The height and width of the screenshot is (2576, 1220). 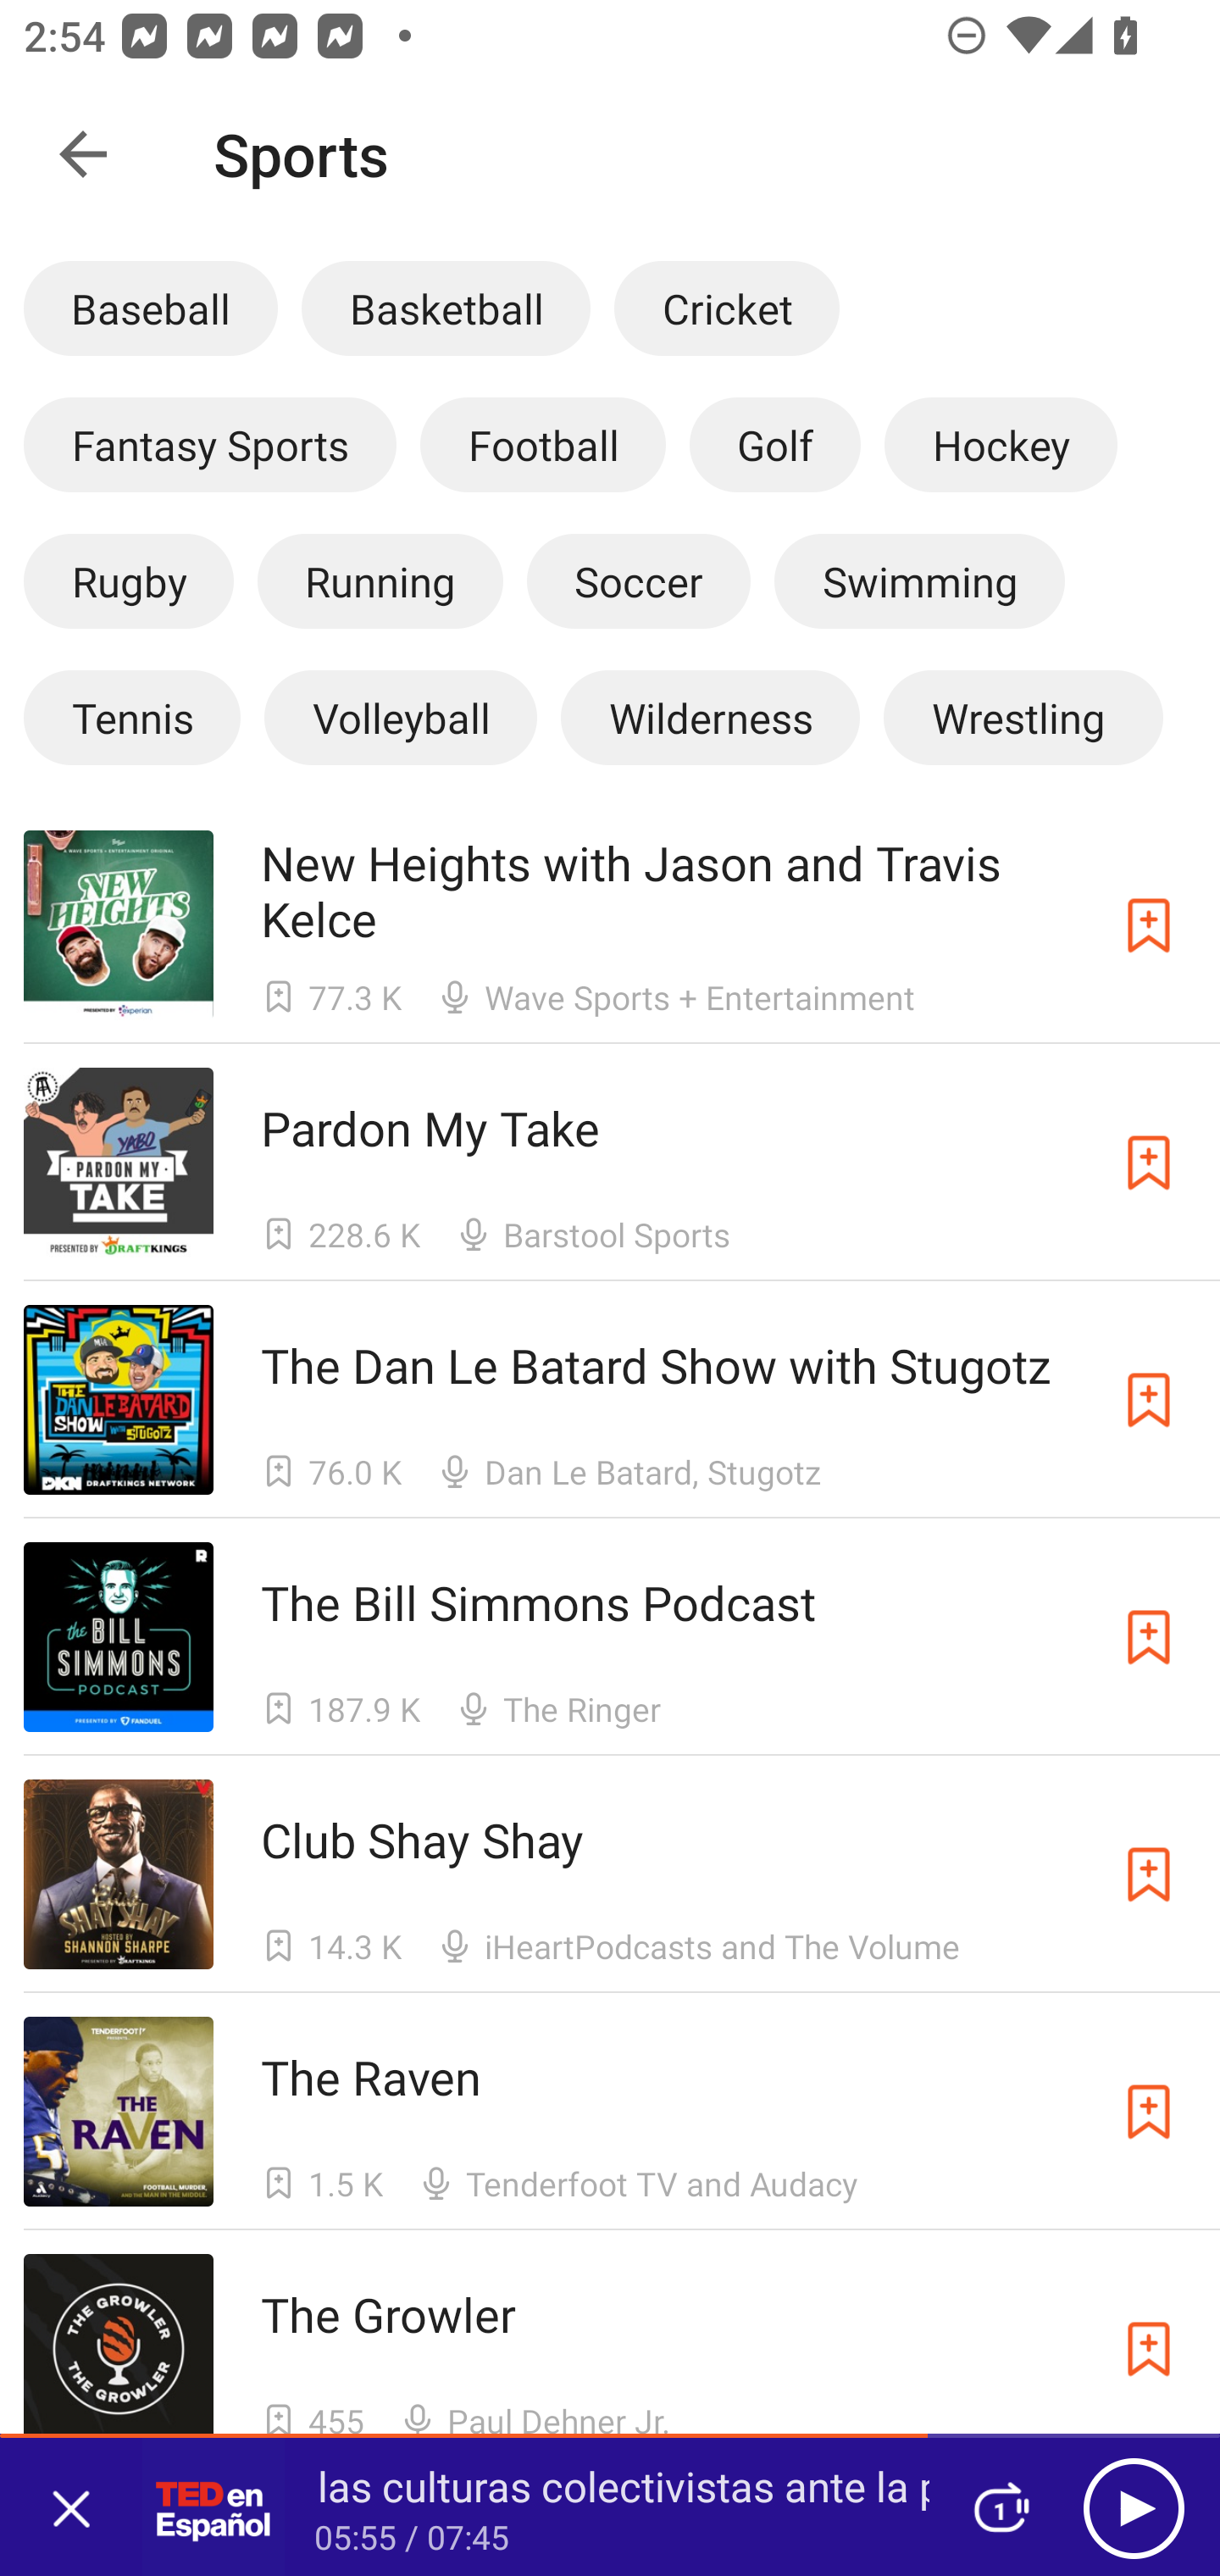 I want to click on Running, so click(x=380, y=580).